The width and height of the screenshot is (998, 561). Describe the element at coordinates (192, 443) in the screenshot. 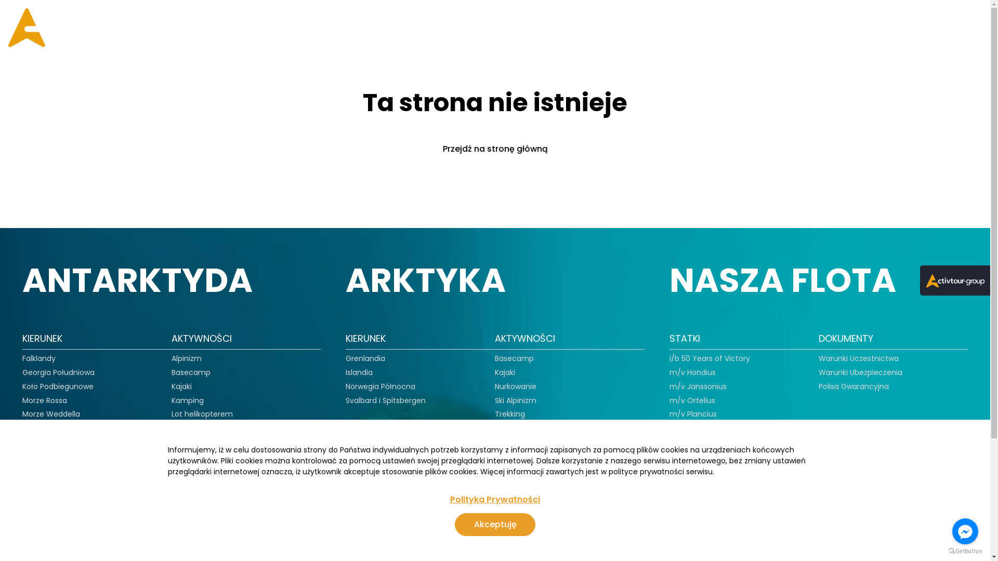

I see `Ski Alpinizm` at that location.